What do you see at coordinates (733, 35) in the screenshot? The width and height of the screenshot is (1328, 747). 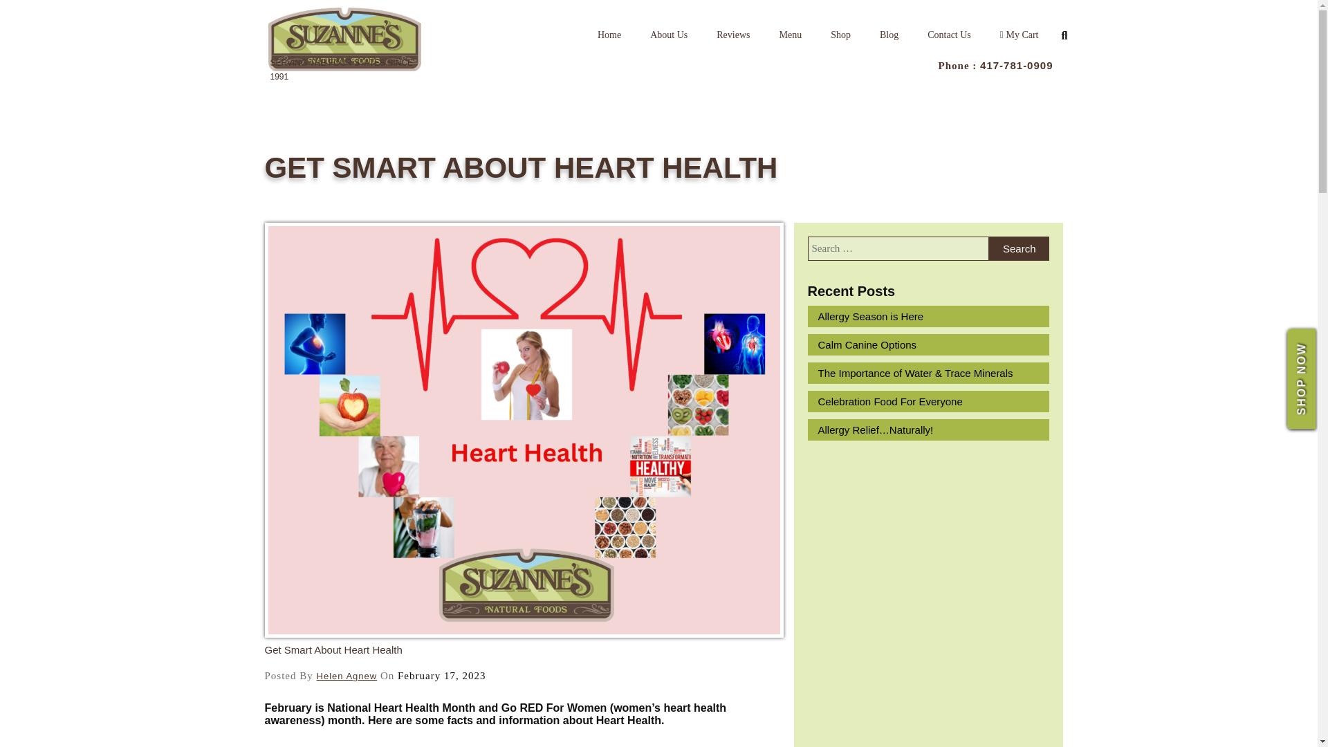 I see `Reviews` at bounding box center [733, 35].